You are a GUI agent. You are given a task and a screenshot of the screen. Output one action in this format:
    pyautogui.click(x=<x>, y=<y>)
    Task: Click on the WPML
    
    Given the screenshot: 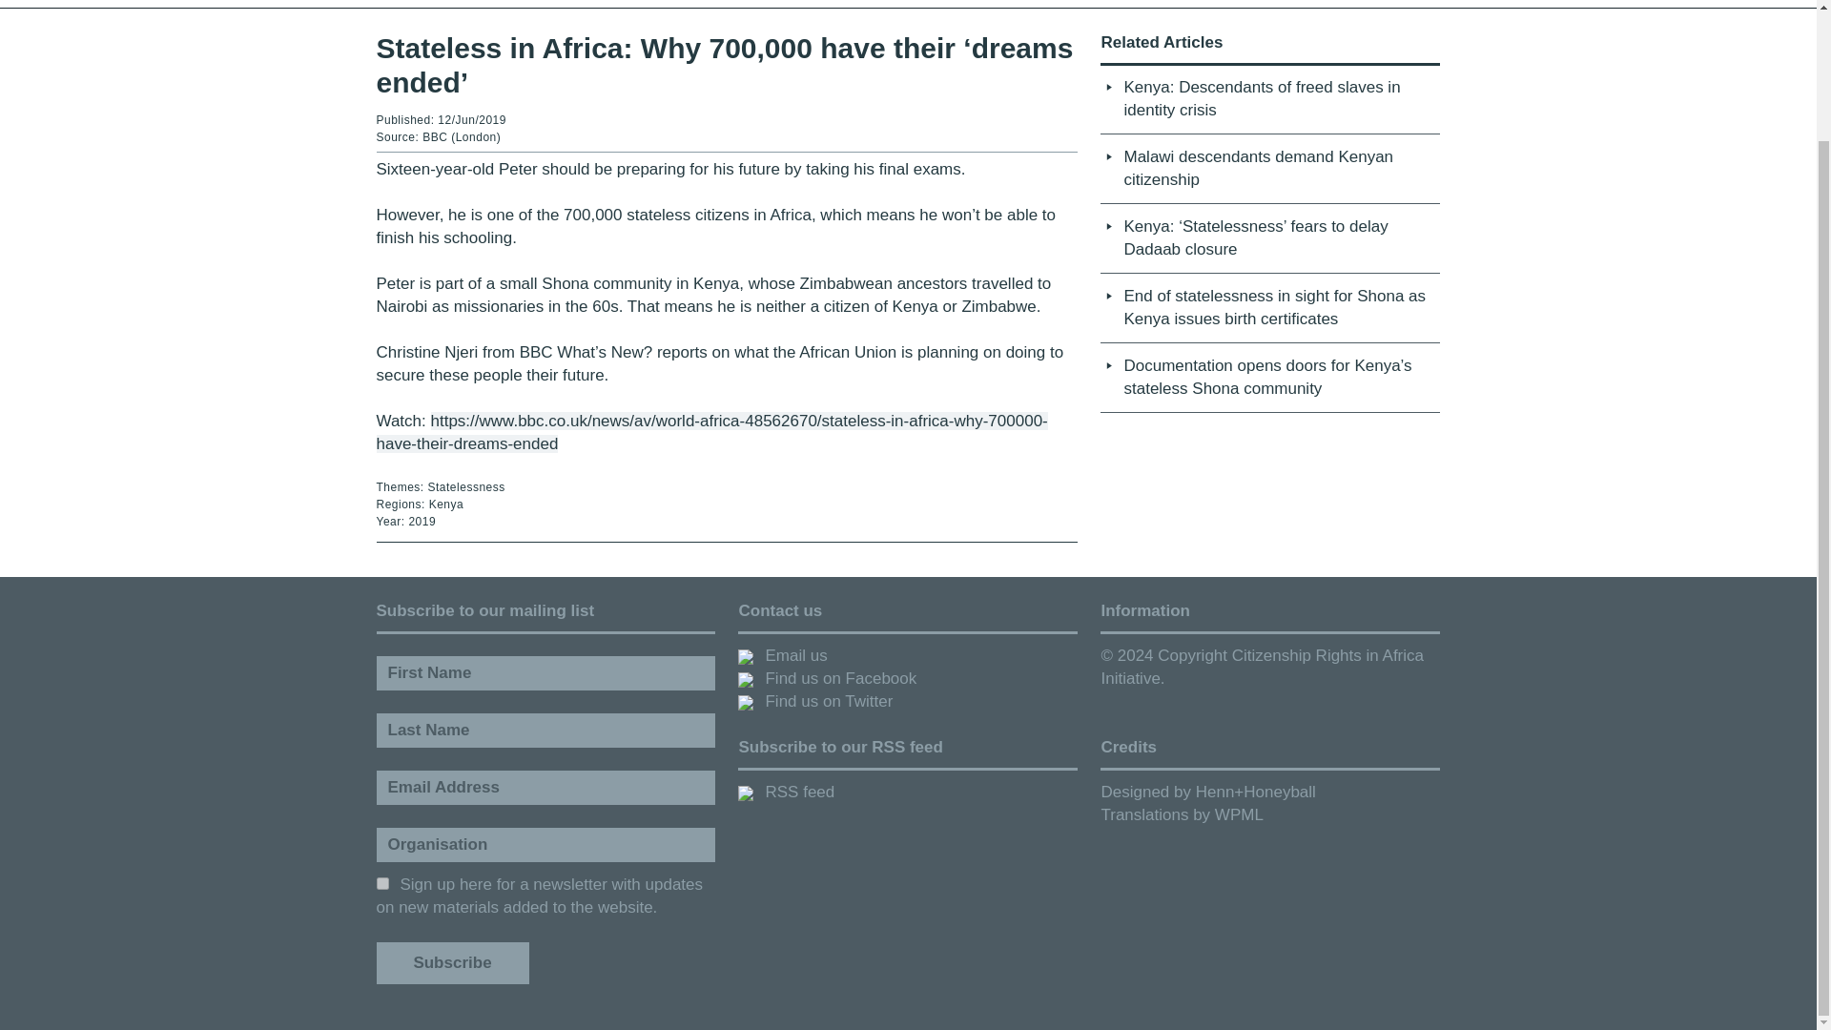 What is the action you would take?
    pyautogui.click(x=1239, y=814)
    